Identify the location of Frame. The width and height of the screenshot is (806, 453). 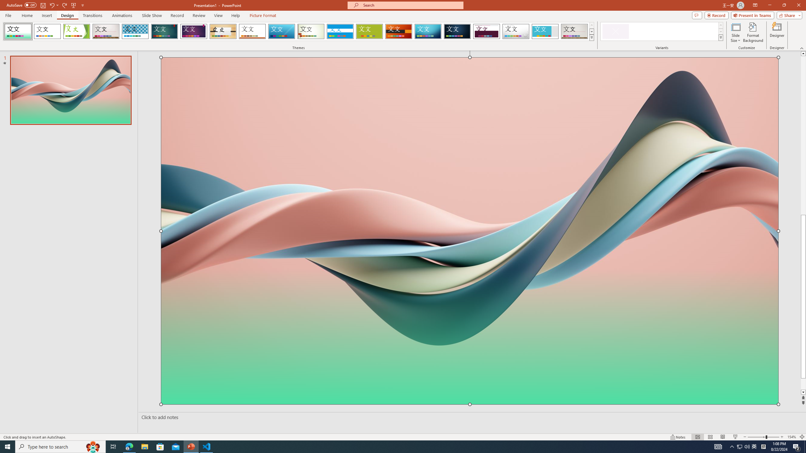
(545, 31).